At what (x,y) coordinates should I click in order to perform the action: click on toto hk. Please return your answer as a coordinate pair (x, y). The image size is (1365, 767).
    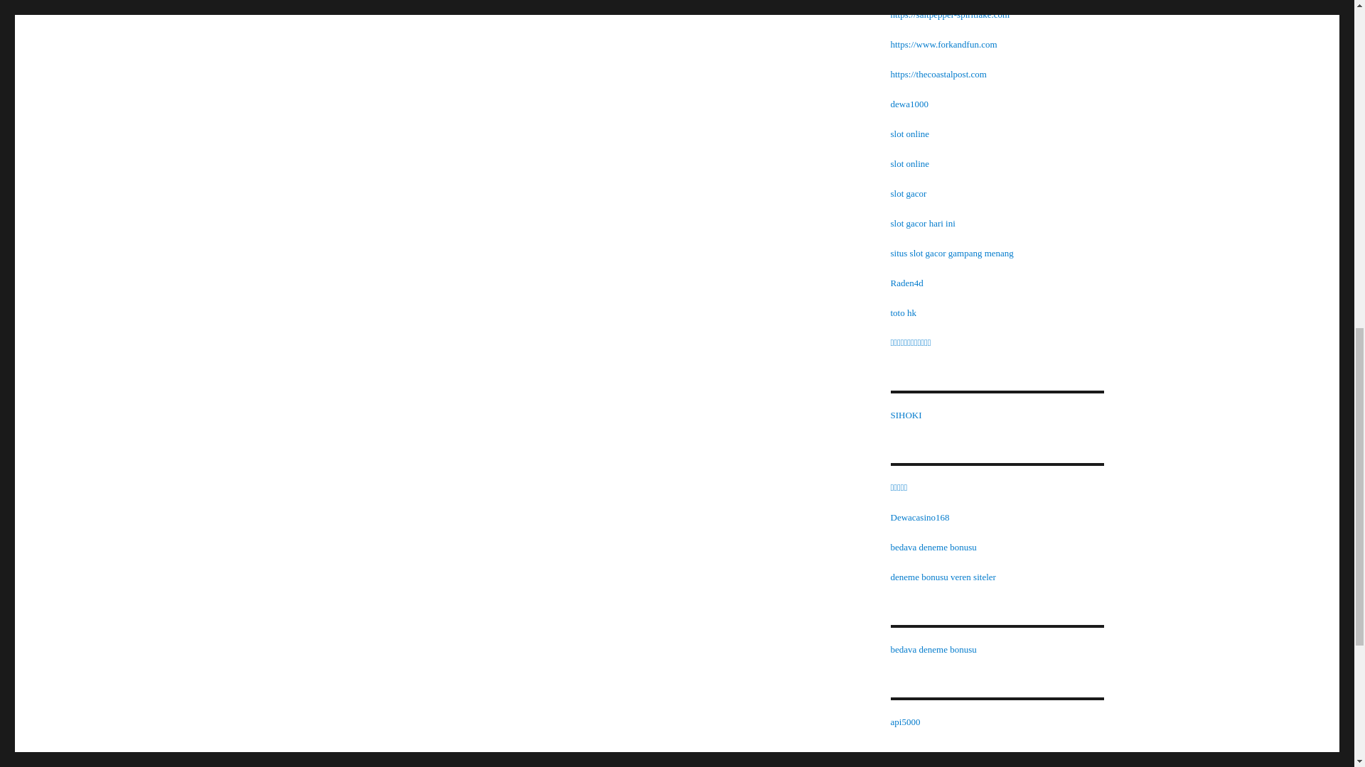
    Looking at the image, I should click on (903, 312).